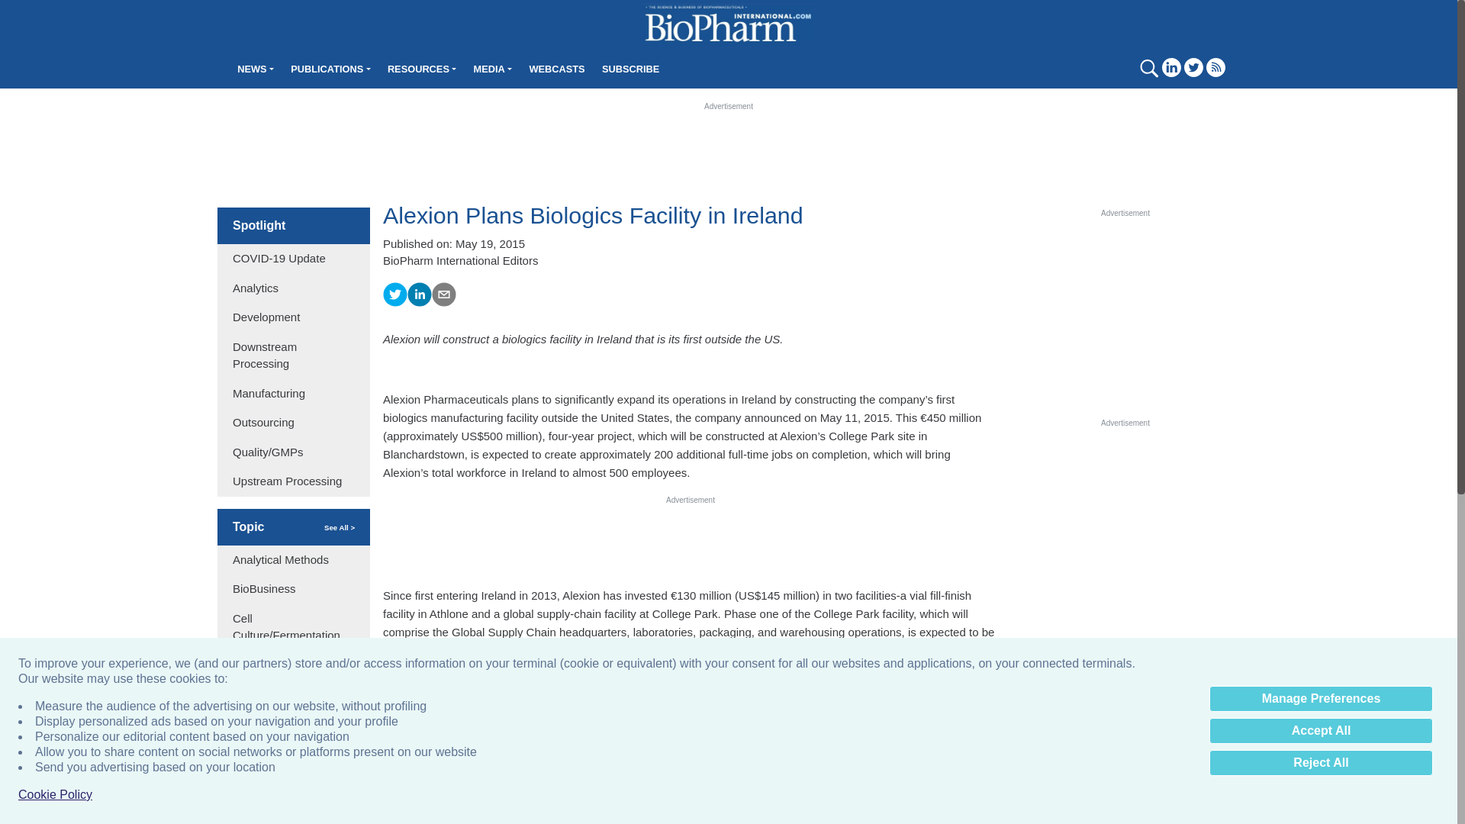 The height and width of the screenshot is (824, 1465). What do you see at coordinates (728, 786) in the screenshot?
I see `3rd party ad content` at bounding box center [728, 786].